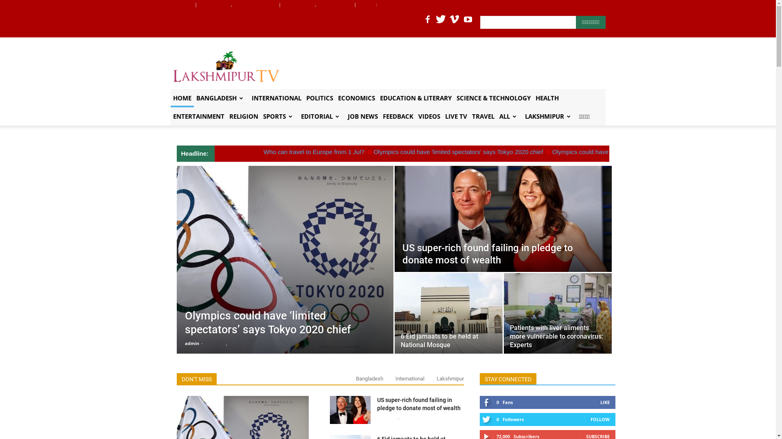 This screenshot has height=439, width=782. What do you see at coordinates (474, 152) in the screenshot?
I see `Who can travel to Europe from 1 Jul?` at bounding box center [474, 152].